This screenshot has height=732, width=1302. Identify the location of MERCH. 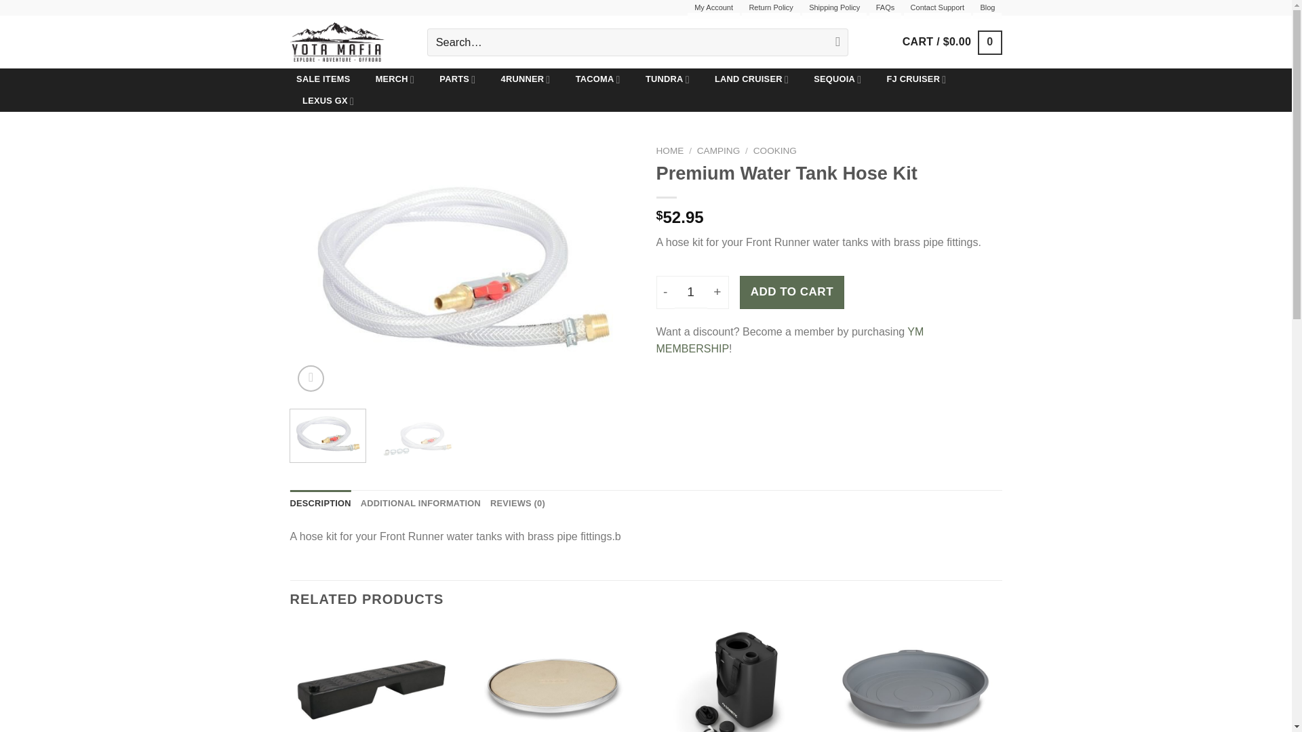
(395, 79).